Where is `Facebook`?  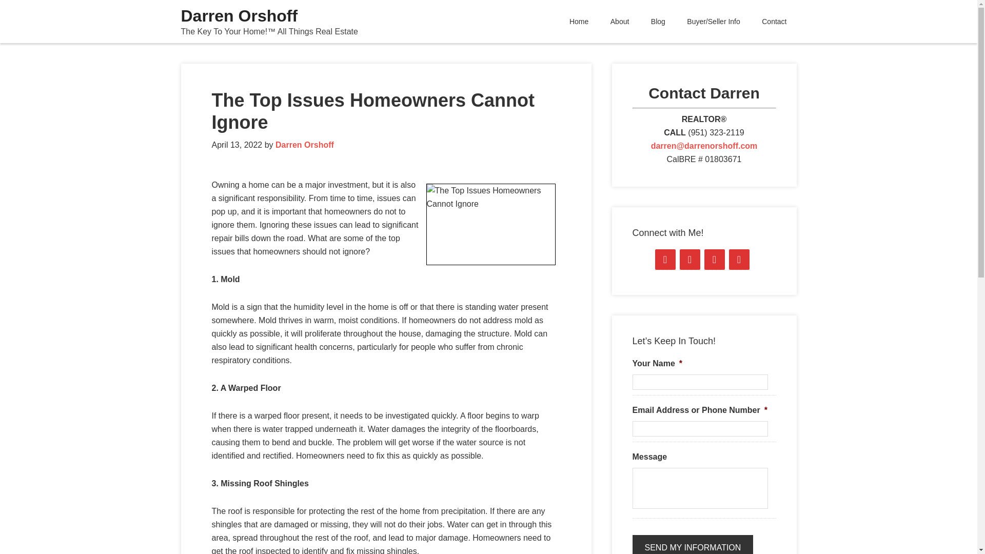 Facebook is located at coordinates (665, 260).